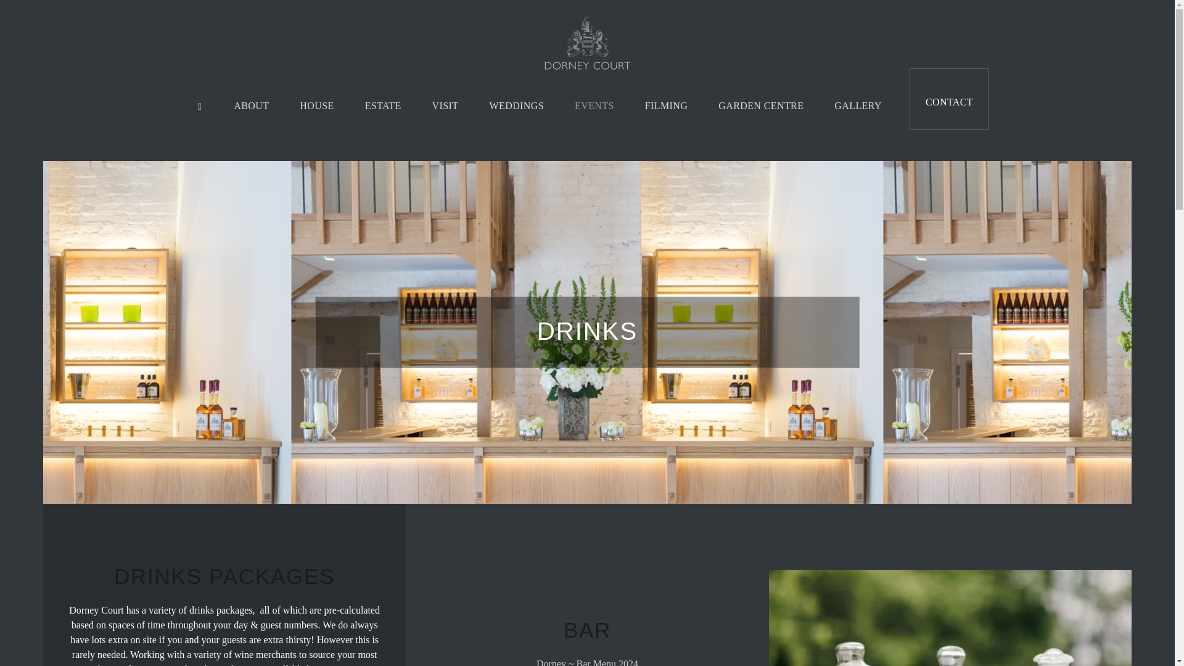 This screenshot has width=1184, height=666. What do you see at coordinates (316, 105) in the screenshot?
I see `HOUSE` at bounding box center [316, 105].